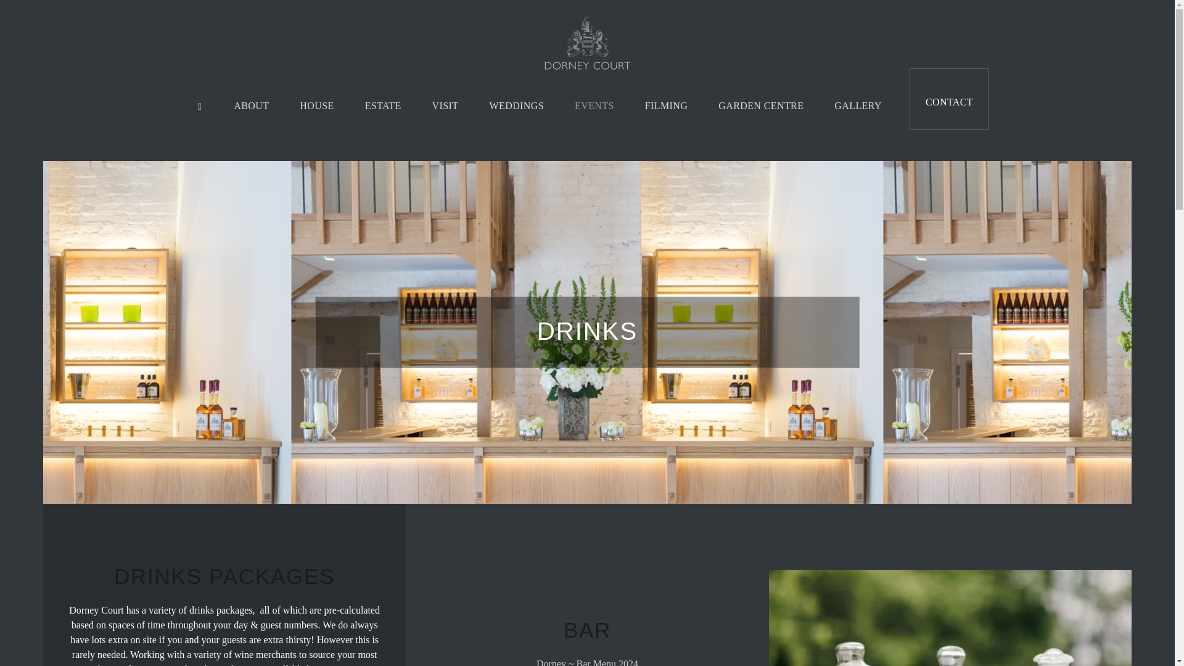 This screenshot has width=1184, height=666. What do you see at coordinates (316, 105) in the screenshot?
I see `HOUSE` at bounding box center [316, 105].